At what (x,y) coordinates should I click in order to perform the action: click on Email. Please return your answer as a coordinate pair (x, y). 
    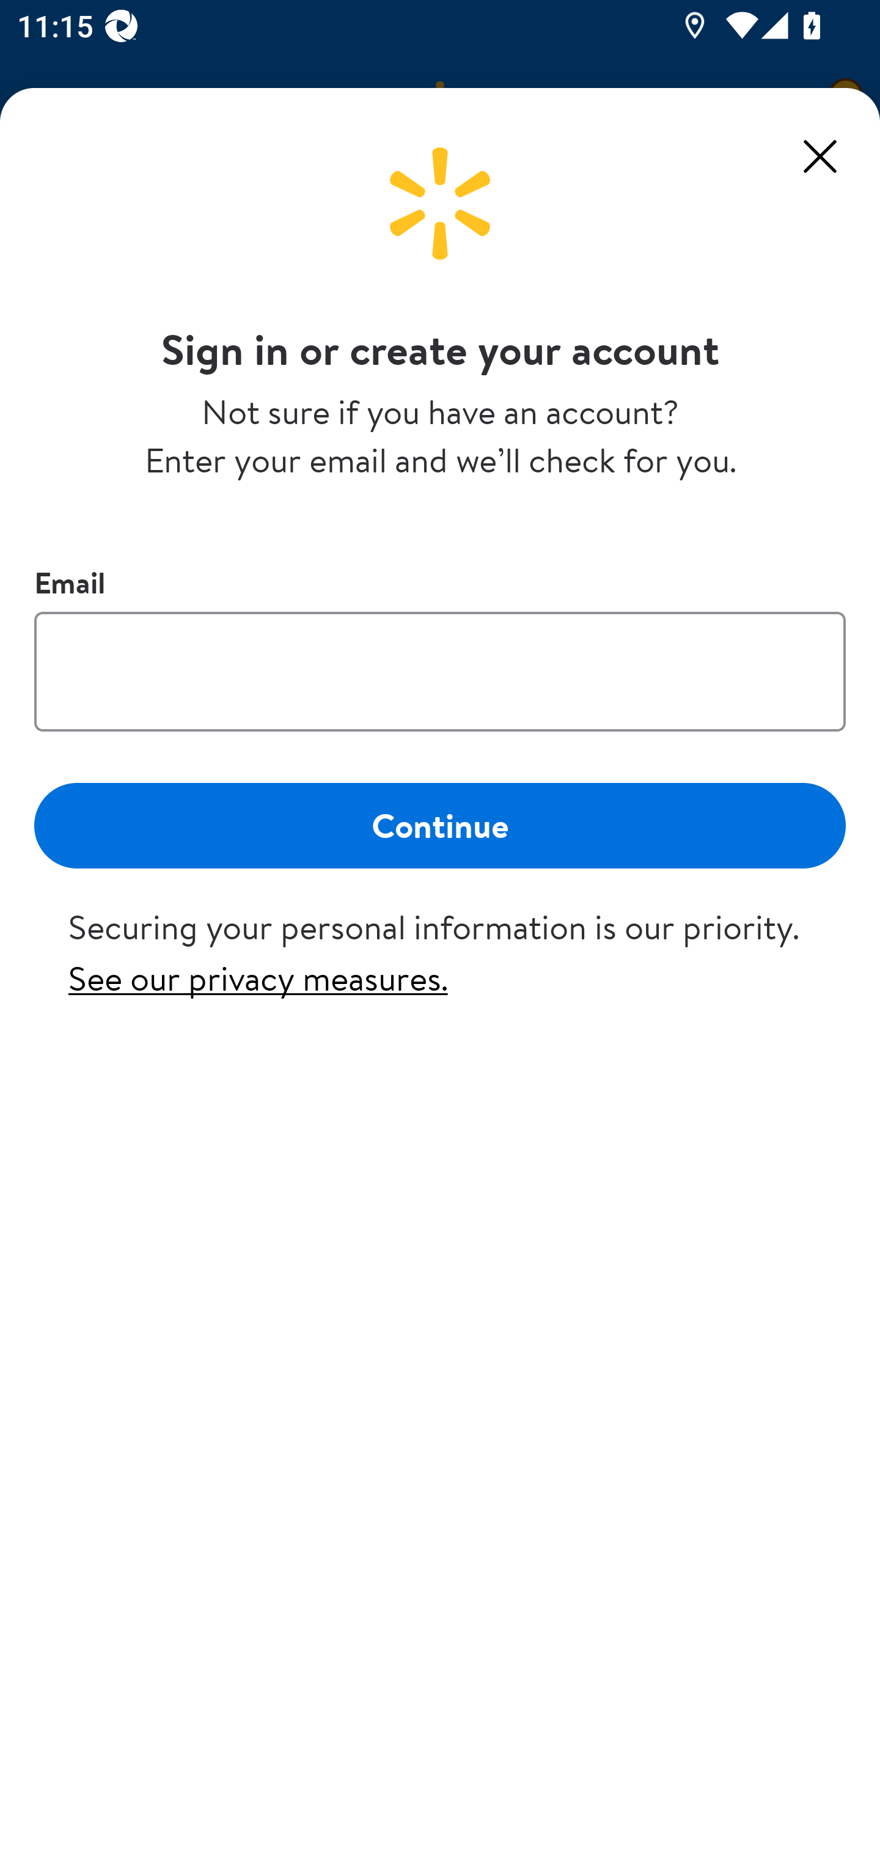
    Looking at the image, I should click on (440, 671).